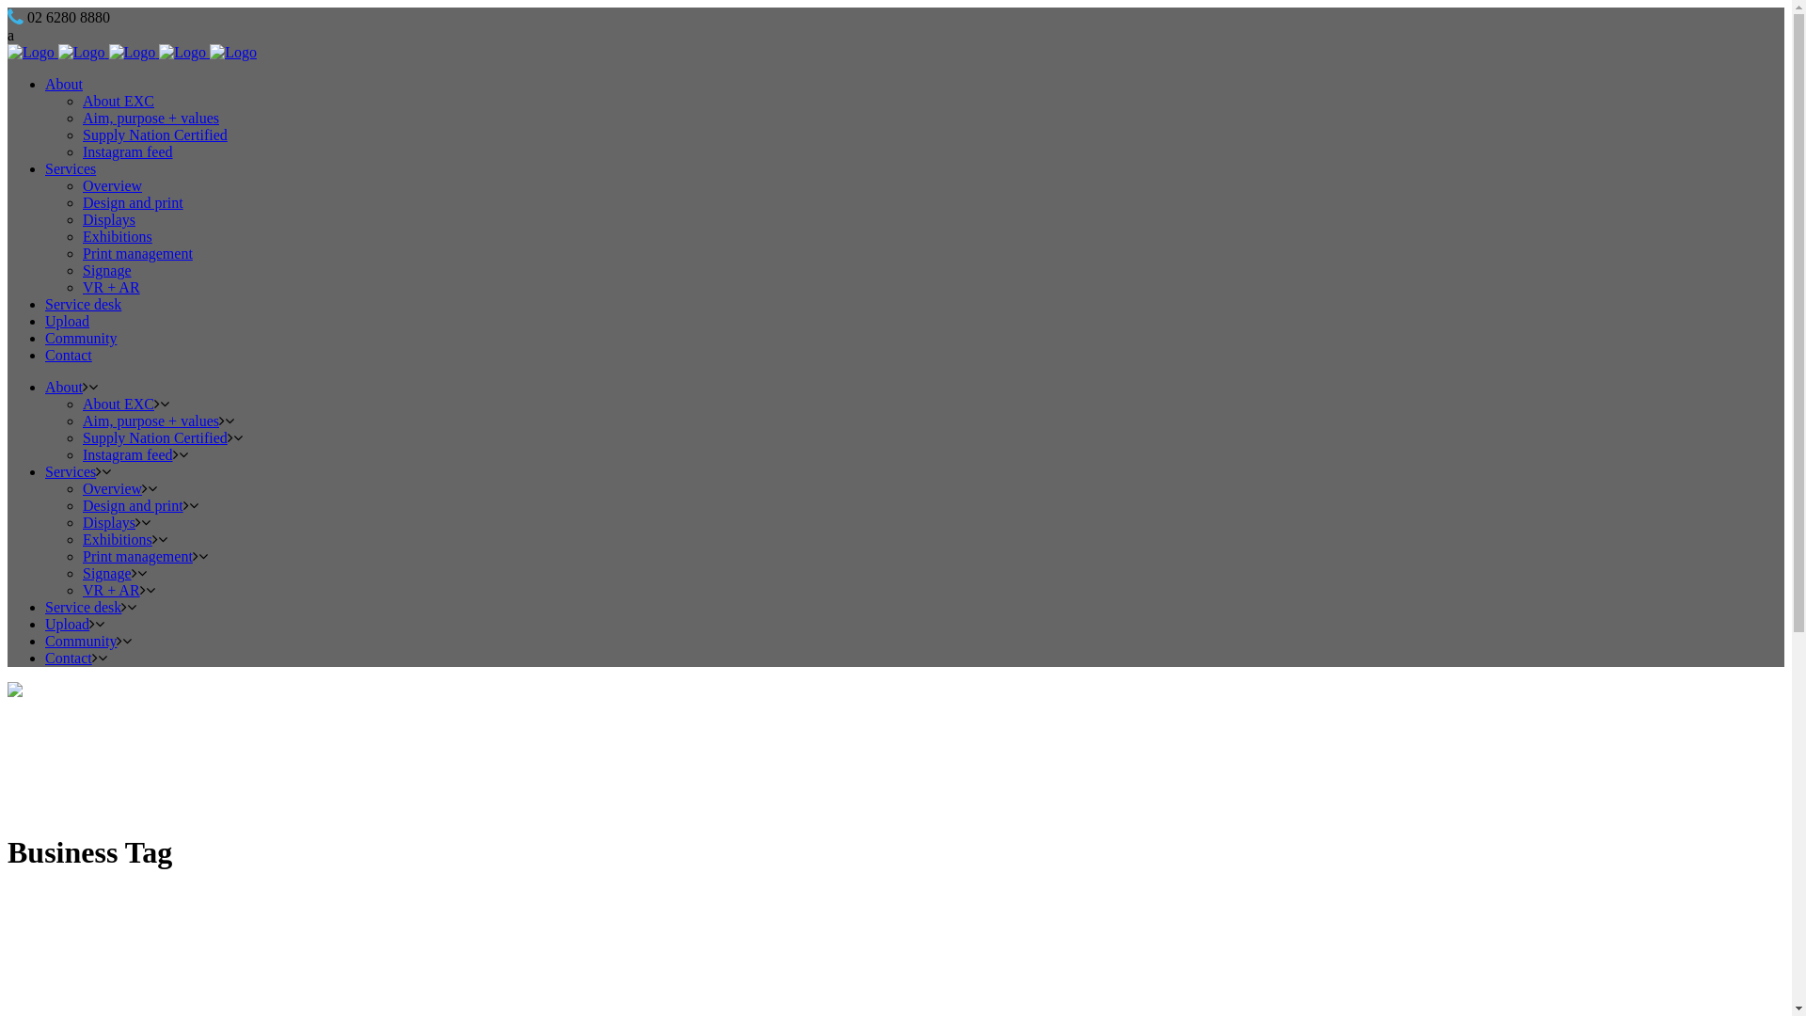 This screenshot has height=1016, width=1806. I want to click on Community, so click(81, 642).